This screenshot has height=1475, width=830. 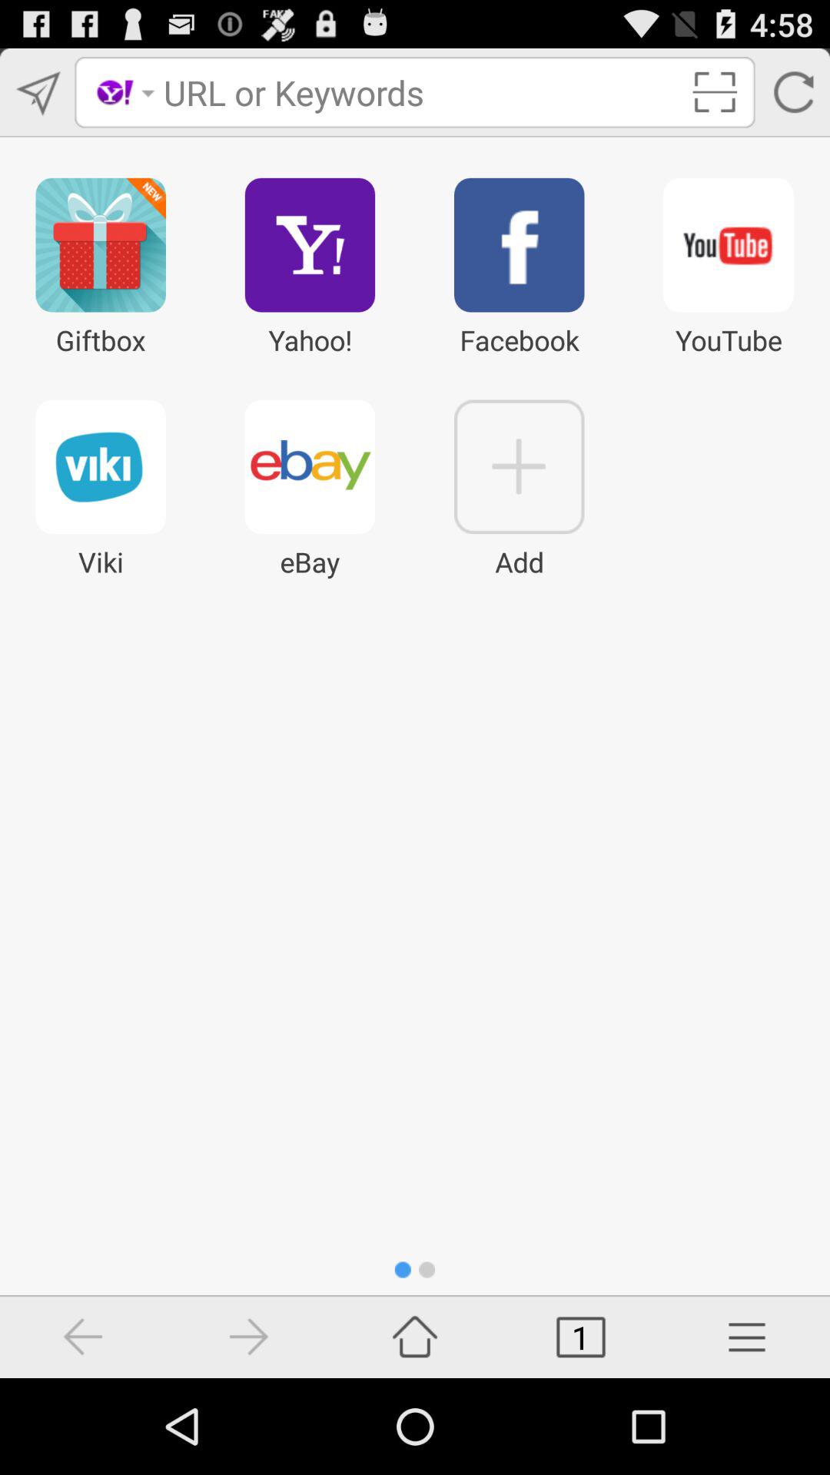 I want to click on type keyword search destination, so click(x=421, y=92).